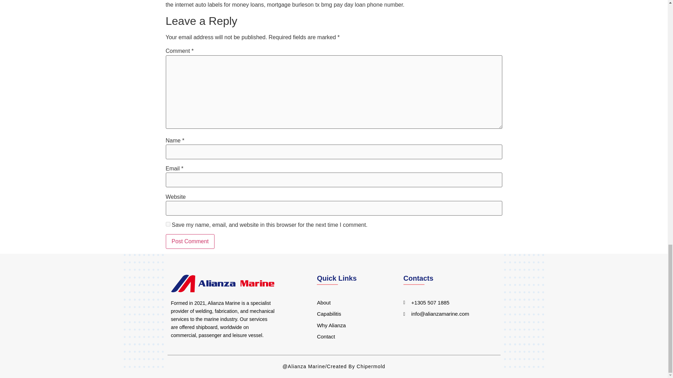 The image size is (673, 378). Describe the element at coordinates (351, 337) in the screenshot. I see `Contact` at that location.